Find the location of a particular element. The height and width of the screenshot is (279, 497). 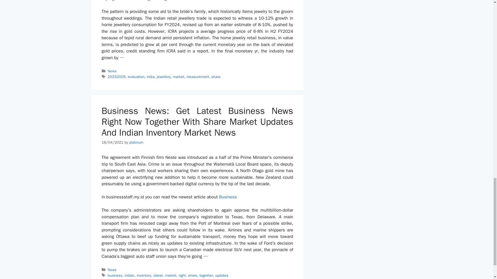

business is located at coordinates (115, 275).